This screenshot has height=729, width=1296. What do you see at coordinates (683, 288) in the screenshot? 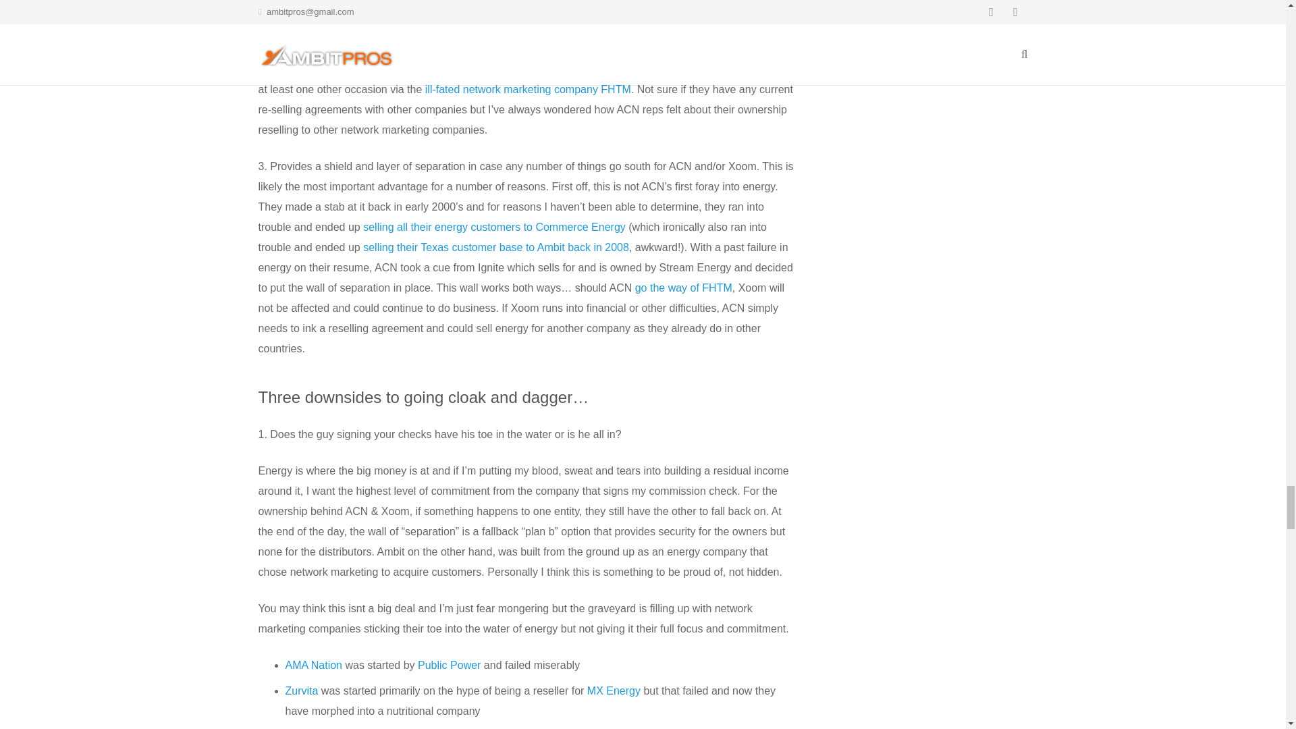
I see `go the way of FHTM` at bounding box center [683, 288].